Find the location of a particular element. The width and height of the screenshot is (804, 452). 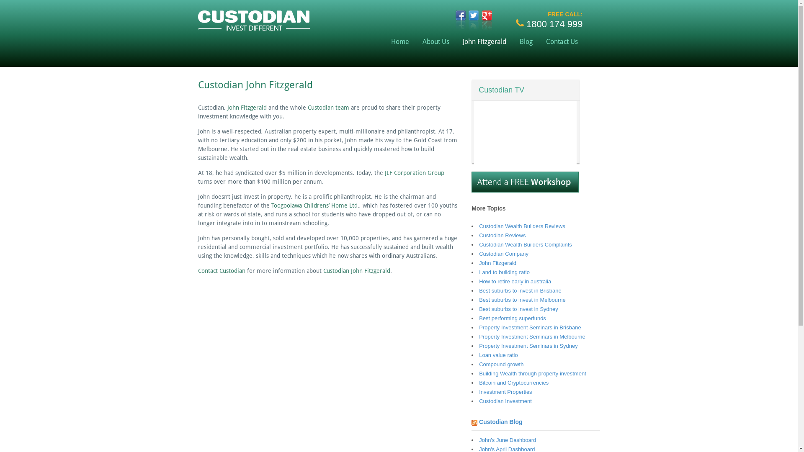

Property Investment Seminars in Melbourne is located at coordinates (532, 336).